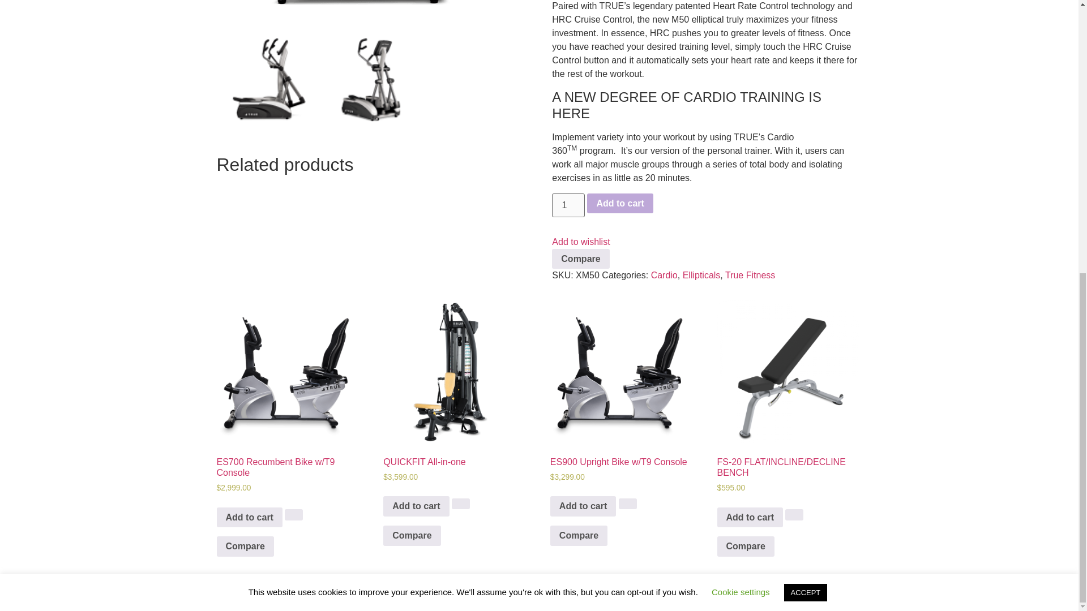  Describe the element at coordinates (245, 547) in the screenshot. I see `Compare` at that location.